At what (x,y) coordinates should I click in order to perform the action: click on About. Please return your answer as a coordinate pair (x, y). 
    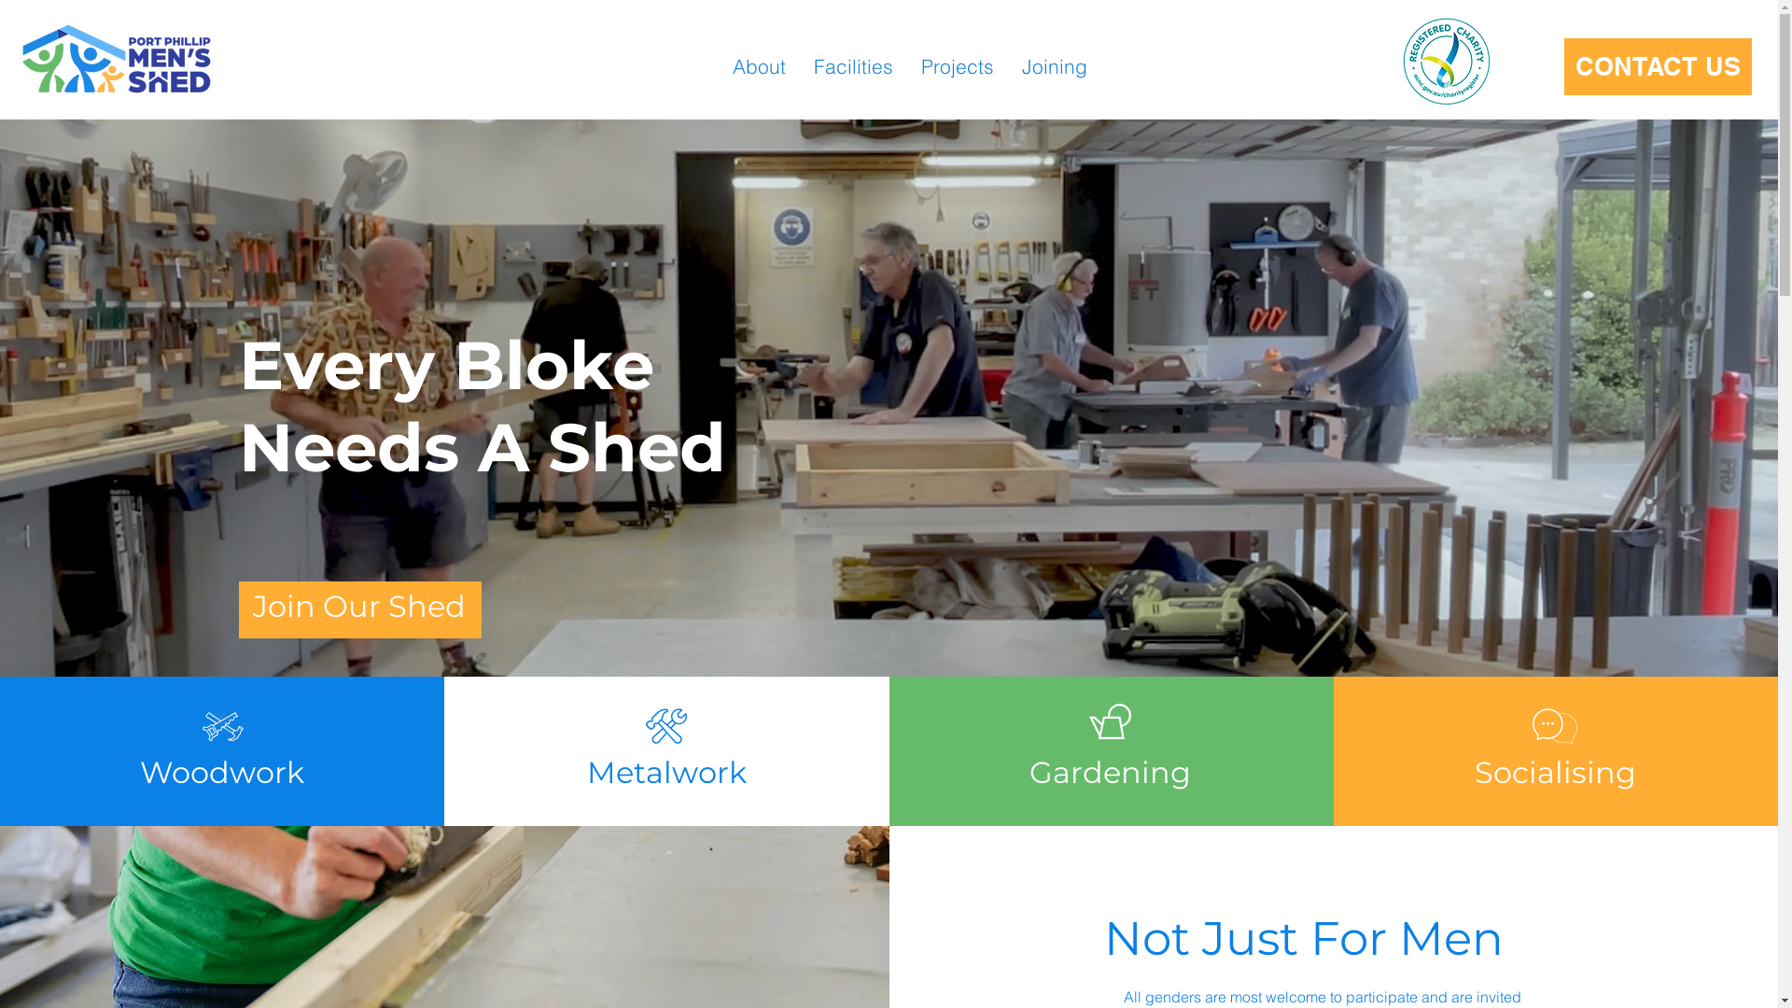
    Looking at the image, I should click on (760, 67).